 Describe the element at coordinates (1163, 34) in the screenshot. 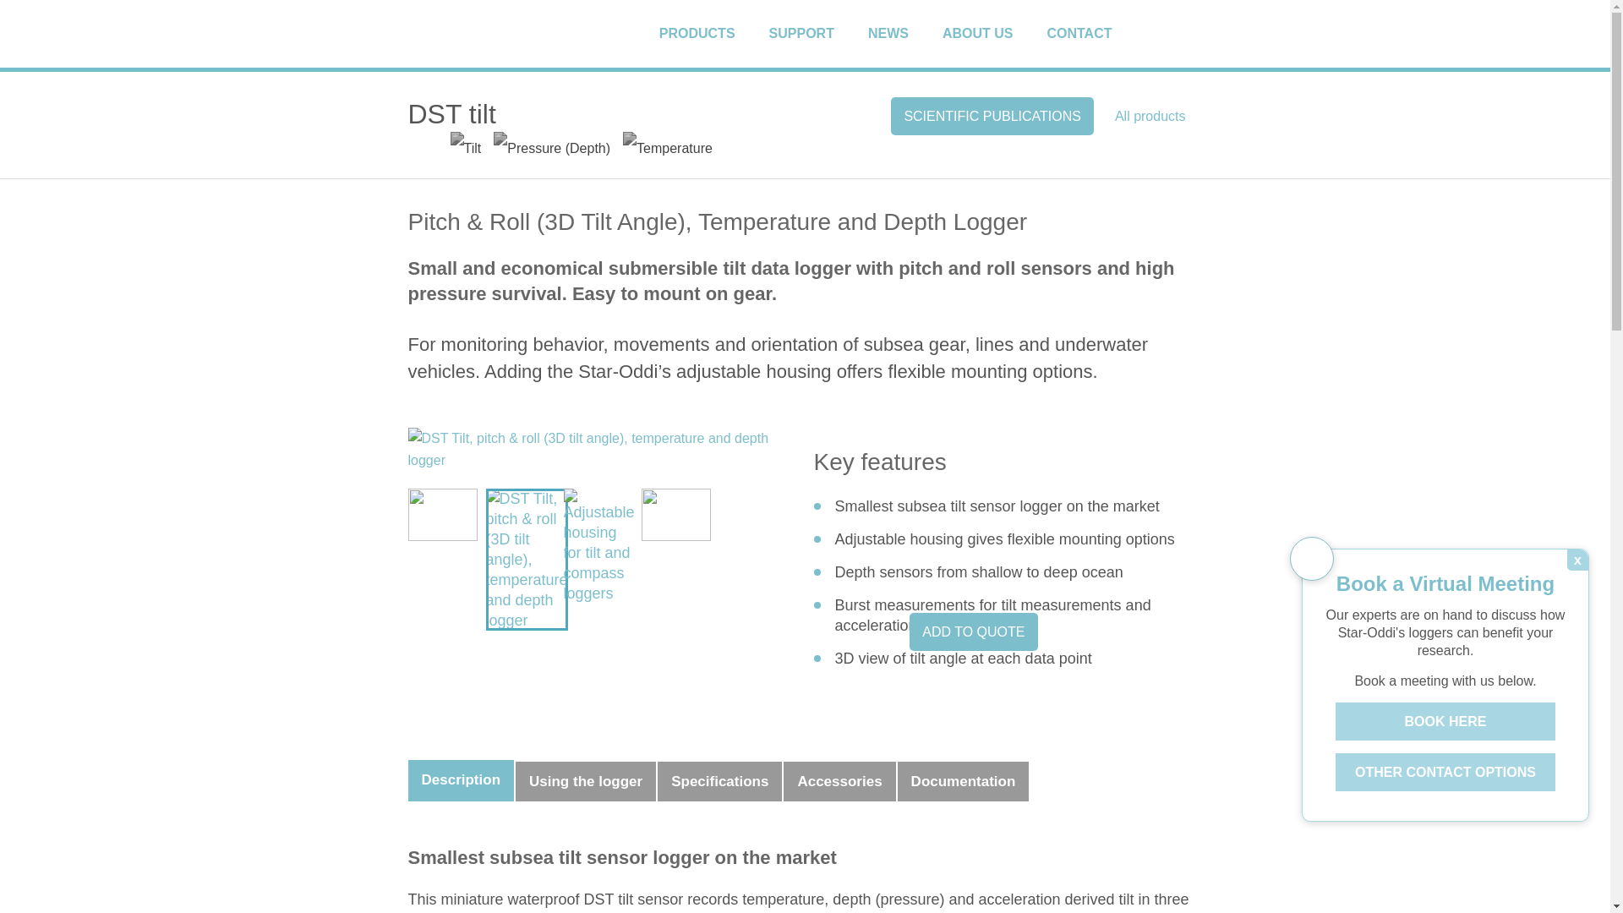

I see `Search` at that location.